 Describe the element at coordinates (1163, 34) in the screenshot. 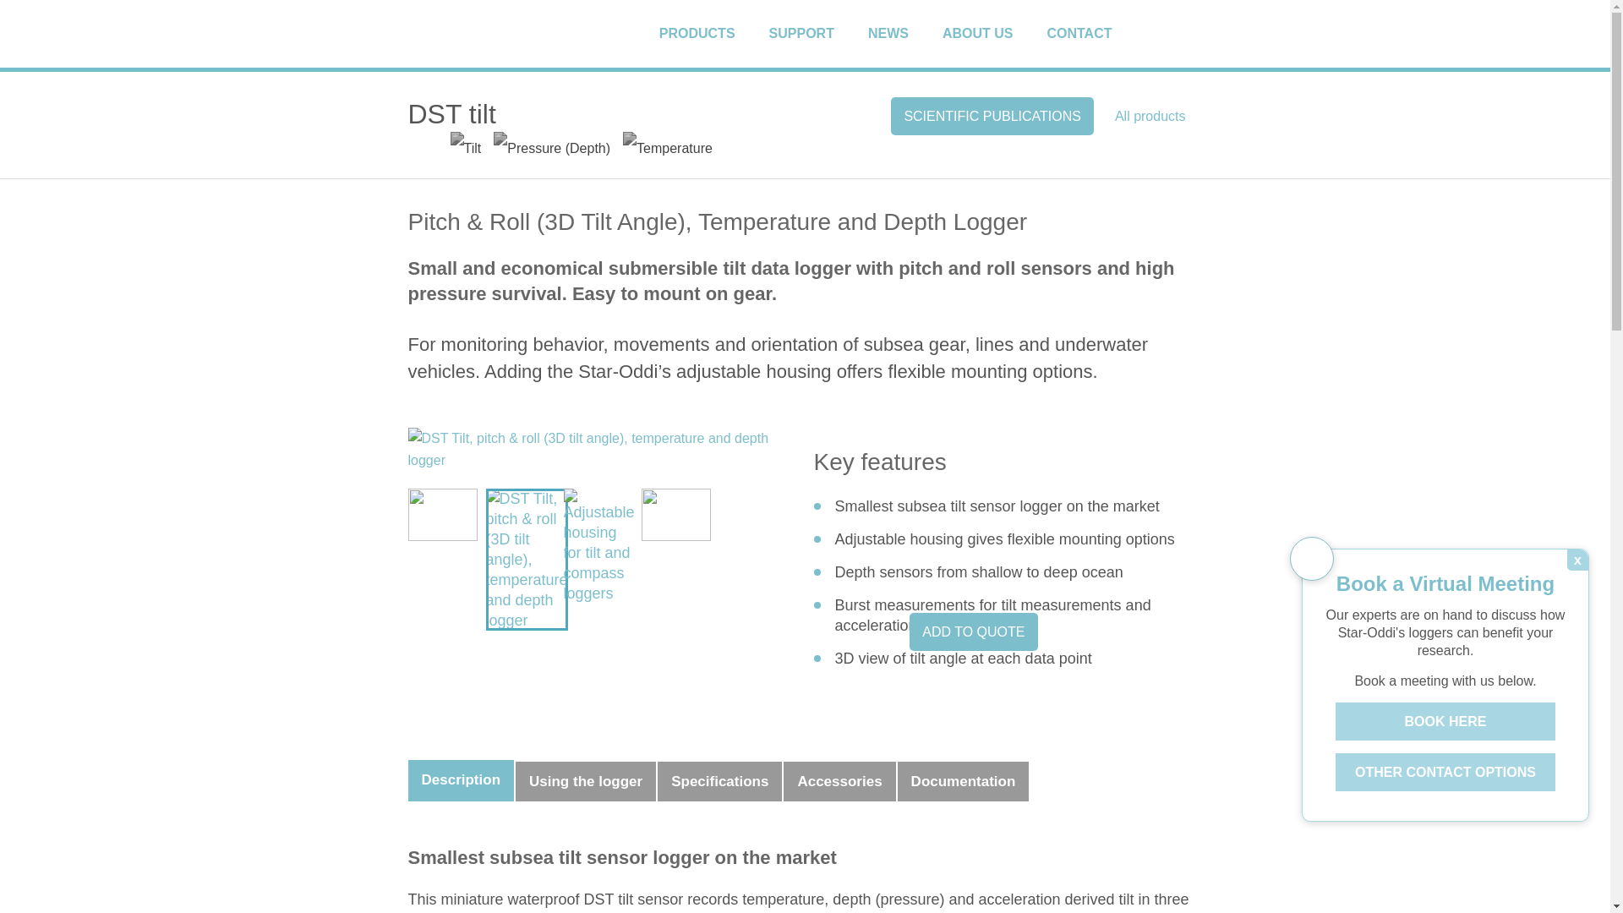

I see `Search` at that location.